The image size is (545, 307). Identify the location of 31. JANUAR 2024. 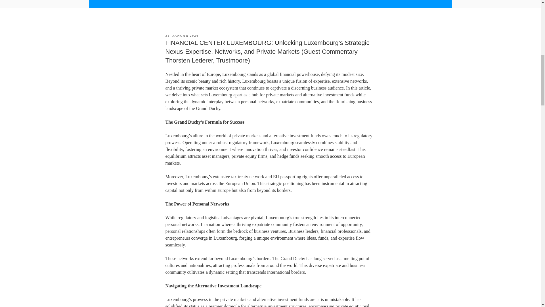
(182, 35).